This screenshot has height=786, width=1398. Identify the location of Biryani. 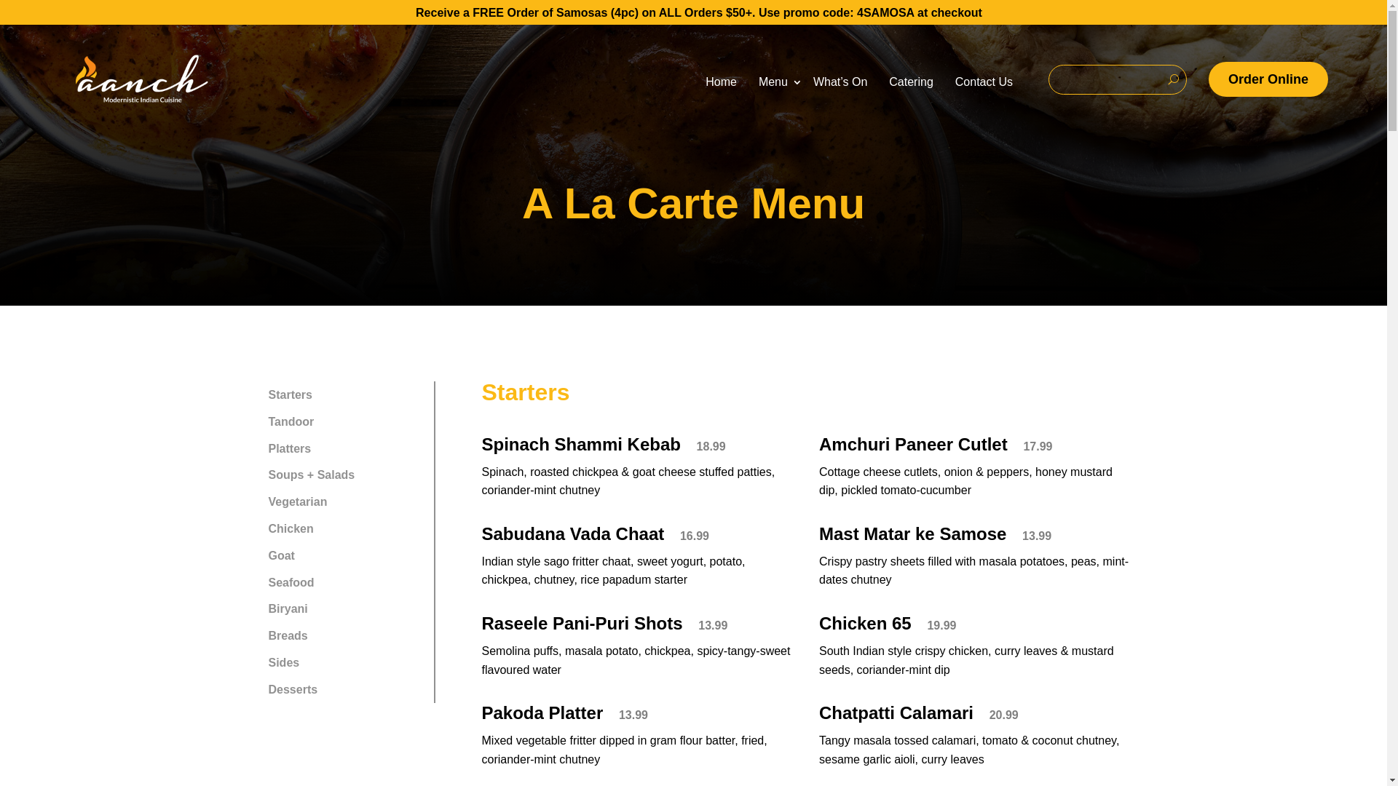
(346, 608).